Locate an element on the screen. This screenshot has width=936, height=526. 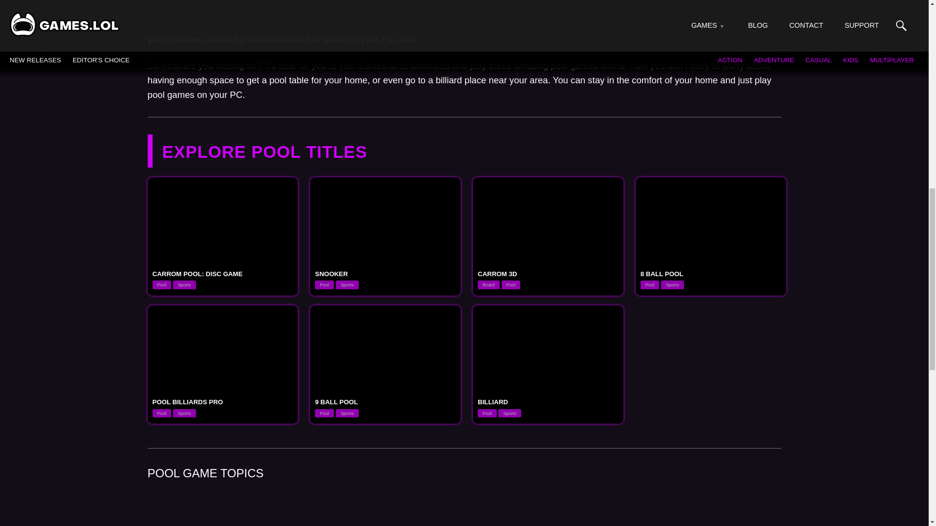
Sports is located at coordinates (184, 284).